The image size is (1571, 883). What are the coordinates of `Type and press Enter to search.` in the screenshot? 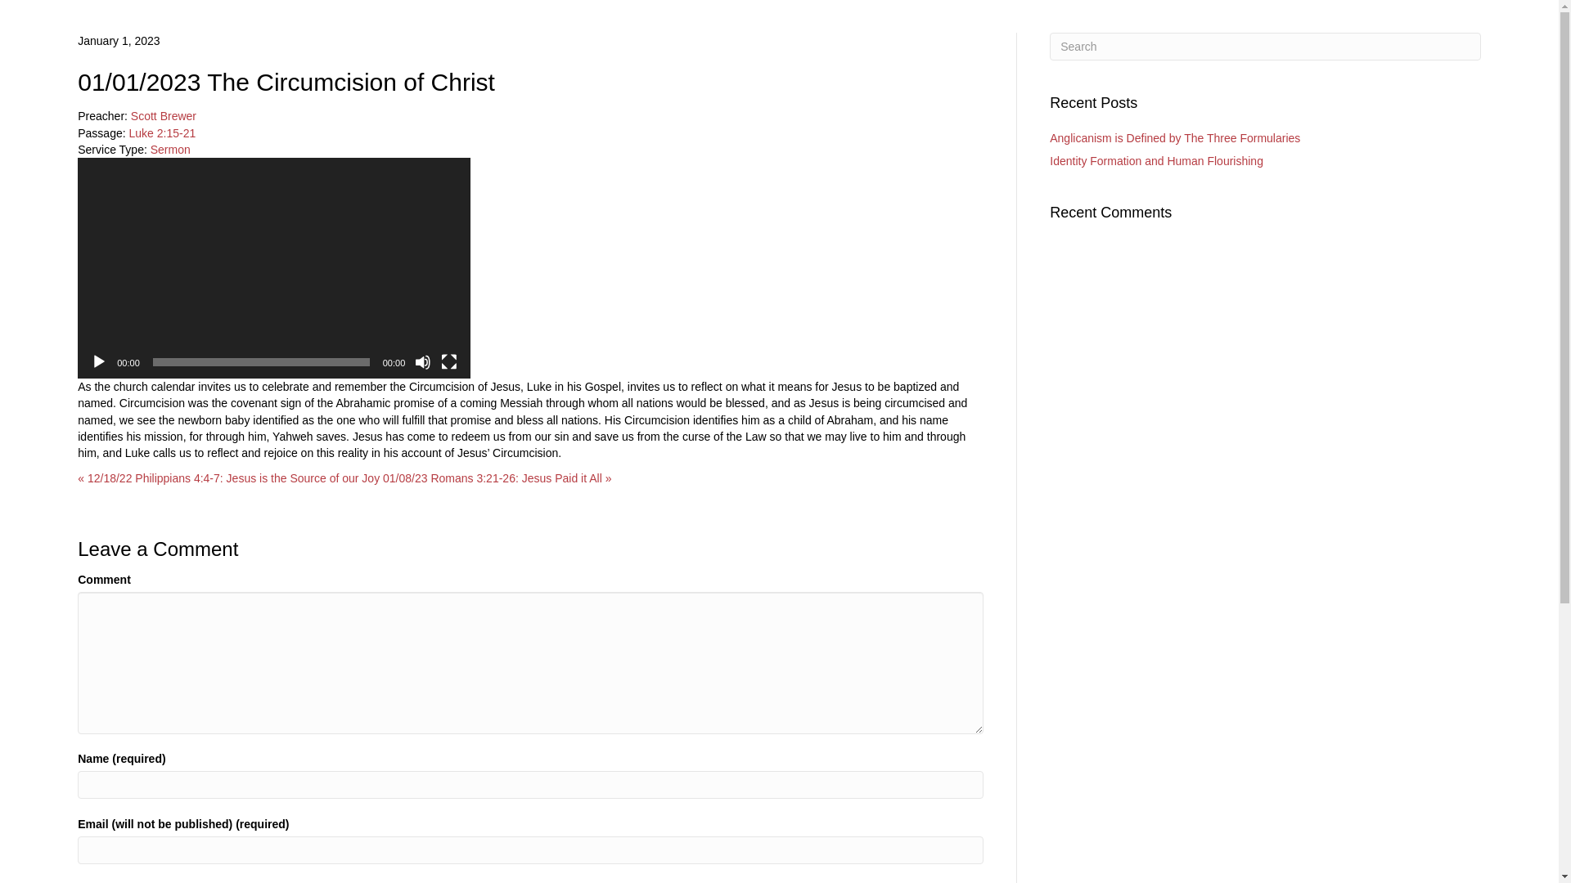 It's located at (1264, 46).